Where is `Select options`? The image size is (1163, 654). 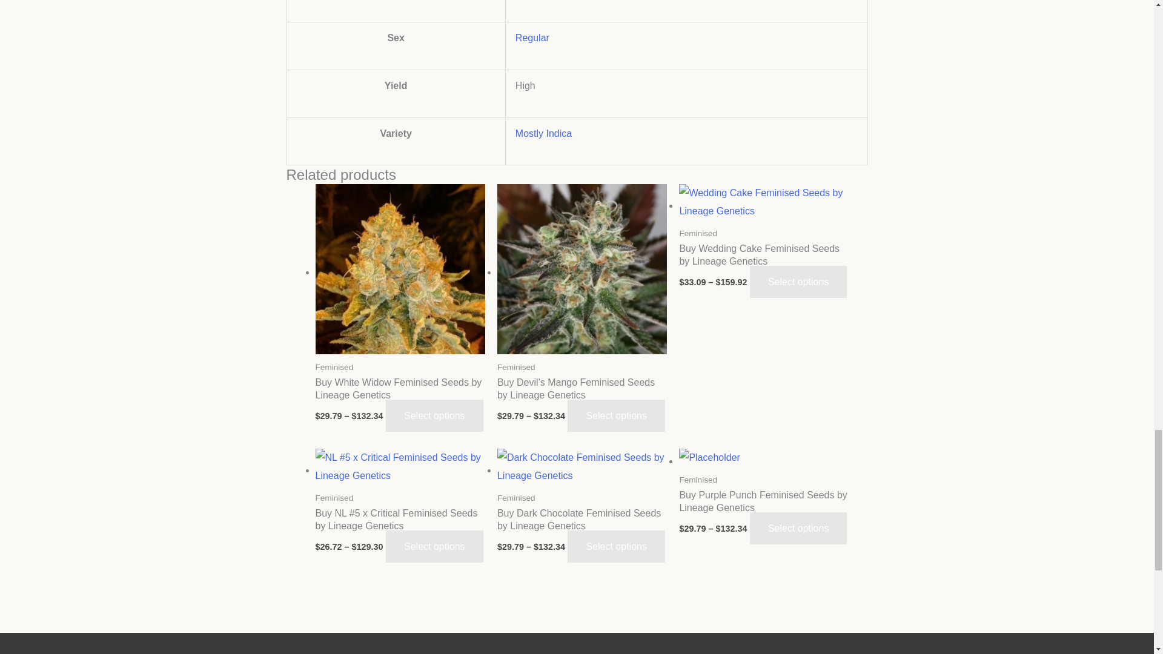 Select options is located at coordinates (435, 415).